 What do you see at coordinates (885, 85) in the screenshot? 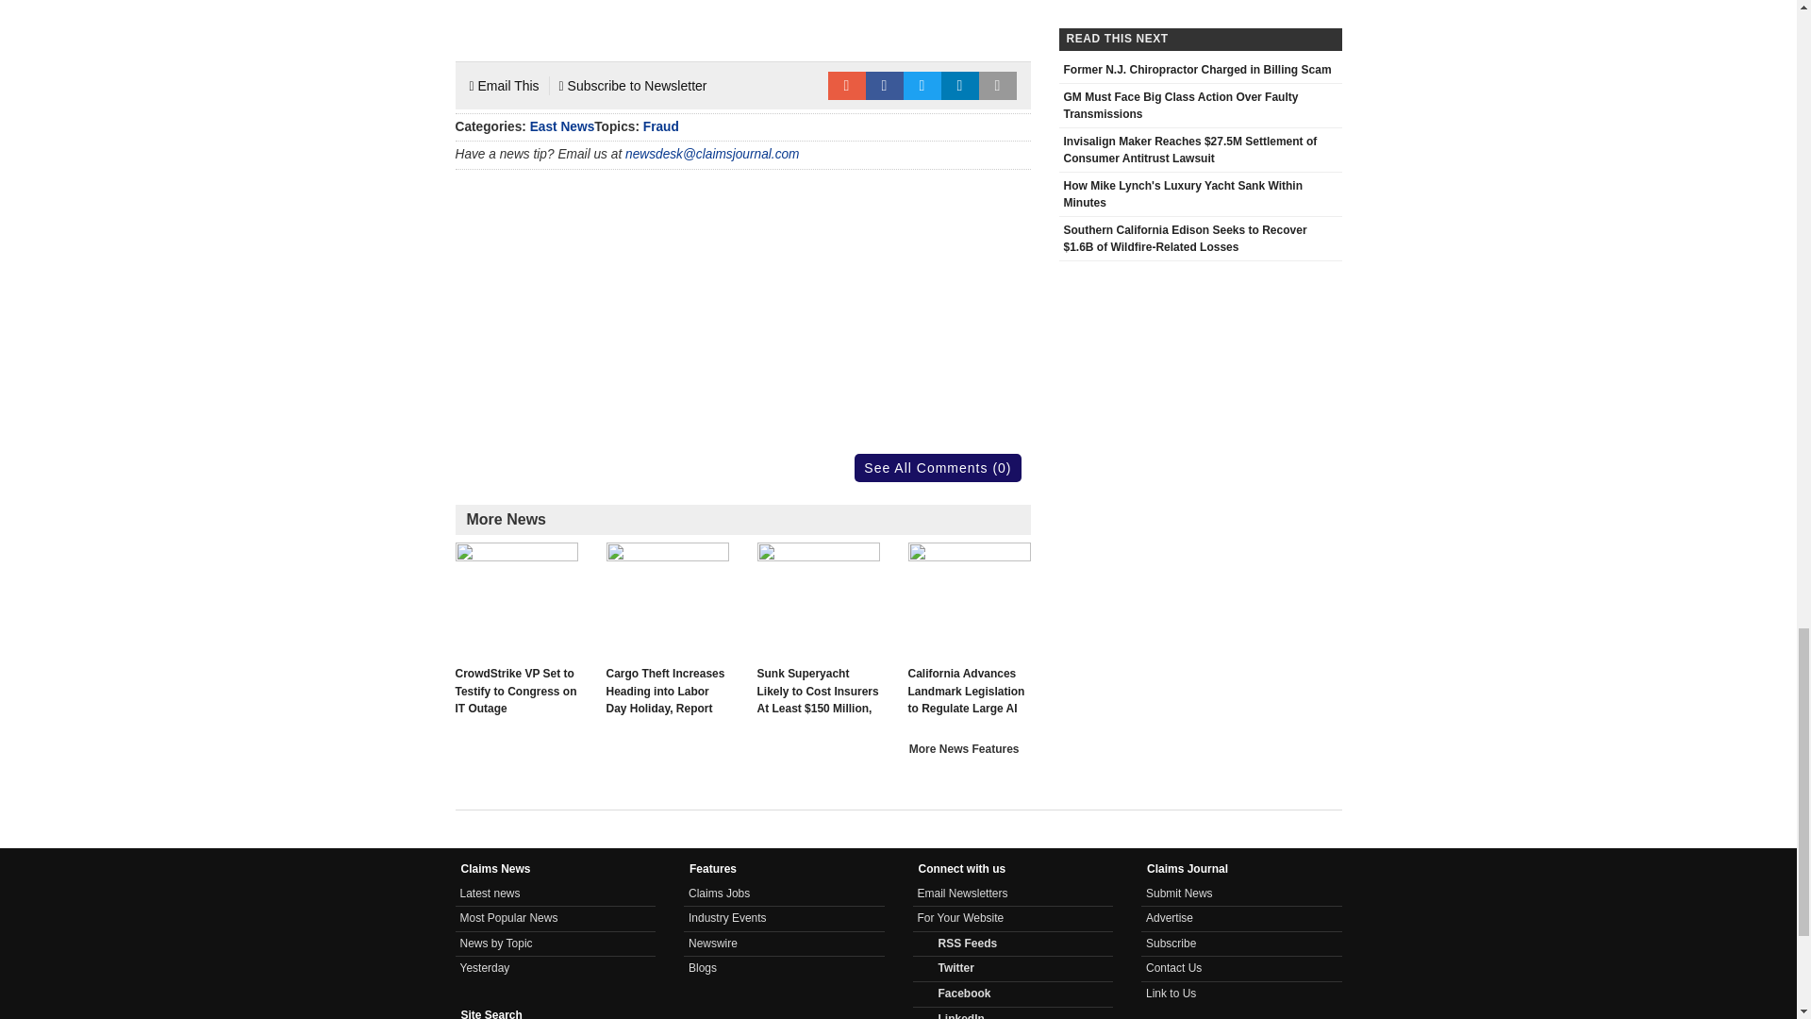
I see `Post to Facebook.` at bounding box center [885, 85].